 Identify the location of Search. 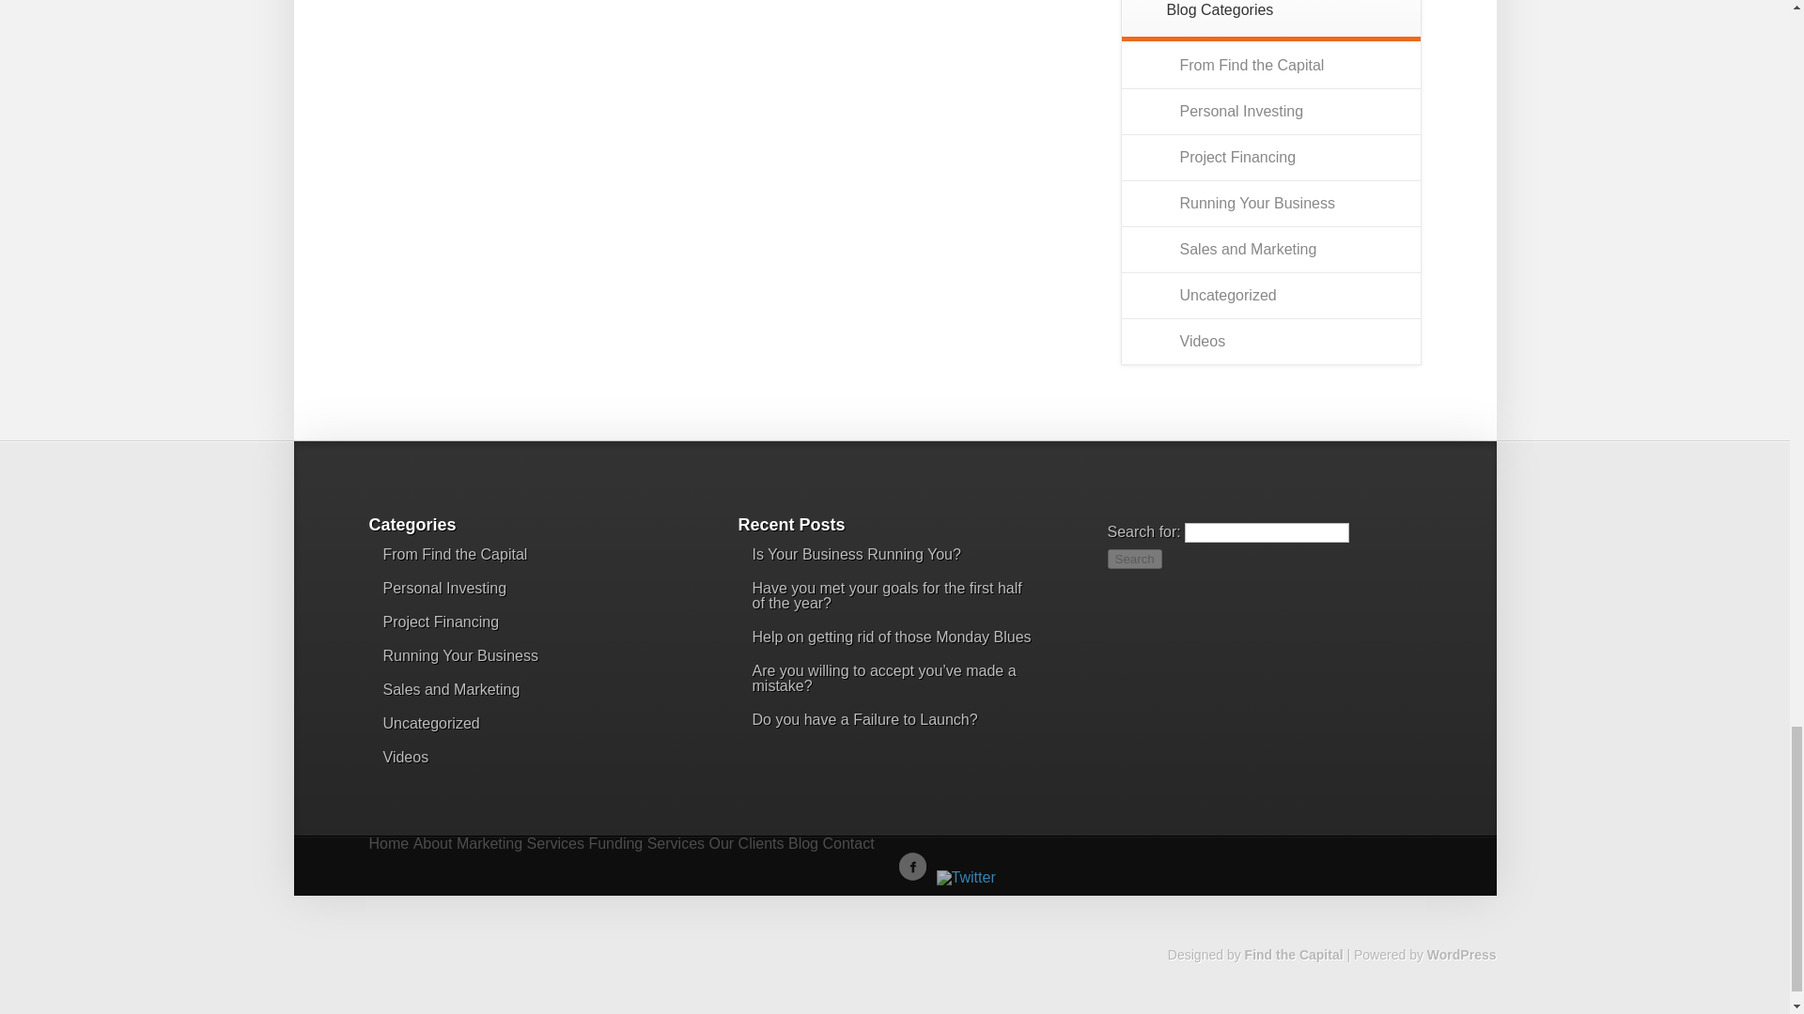
(1134, 559).